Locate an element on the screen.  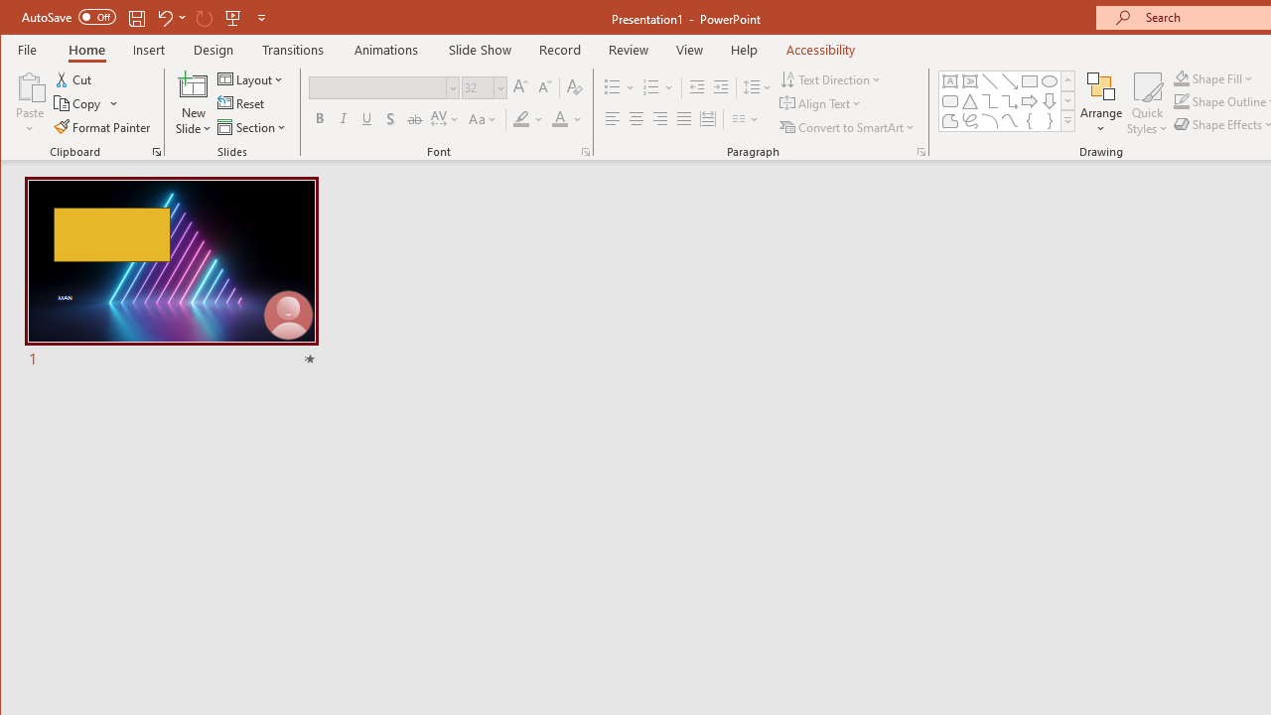
Font... is located at coordinates (586, 151).